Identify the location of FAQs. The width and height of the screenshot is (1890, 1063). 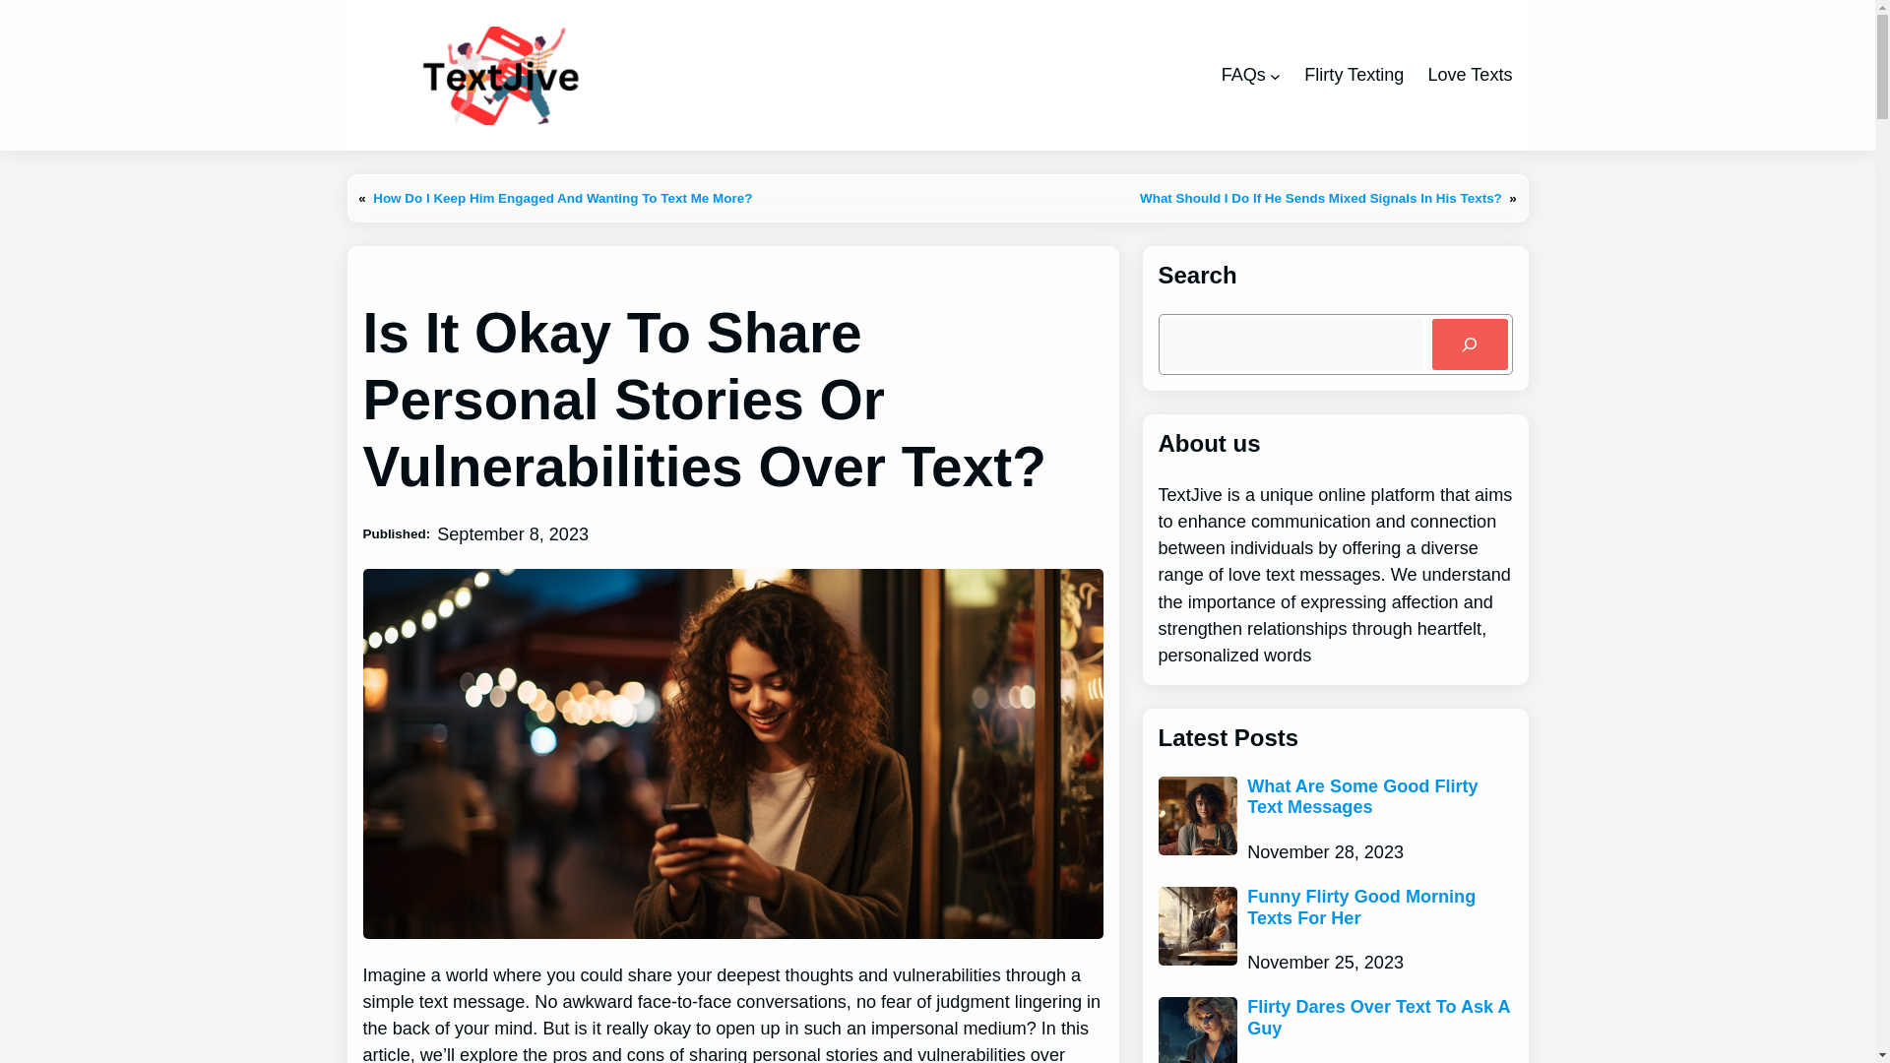
(1243, 75).